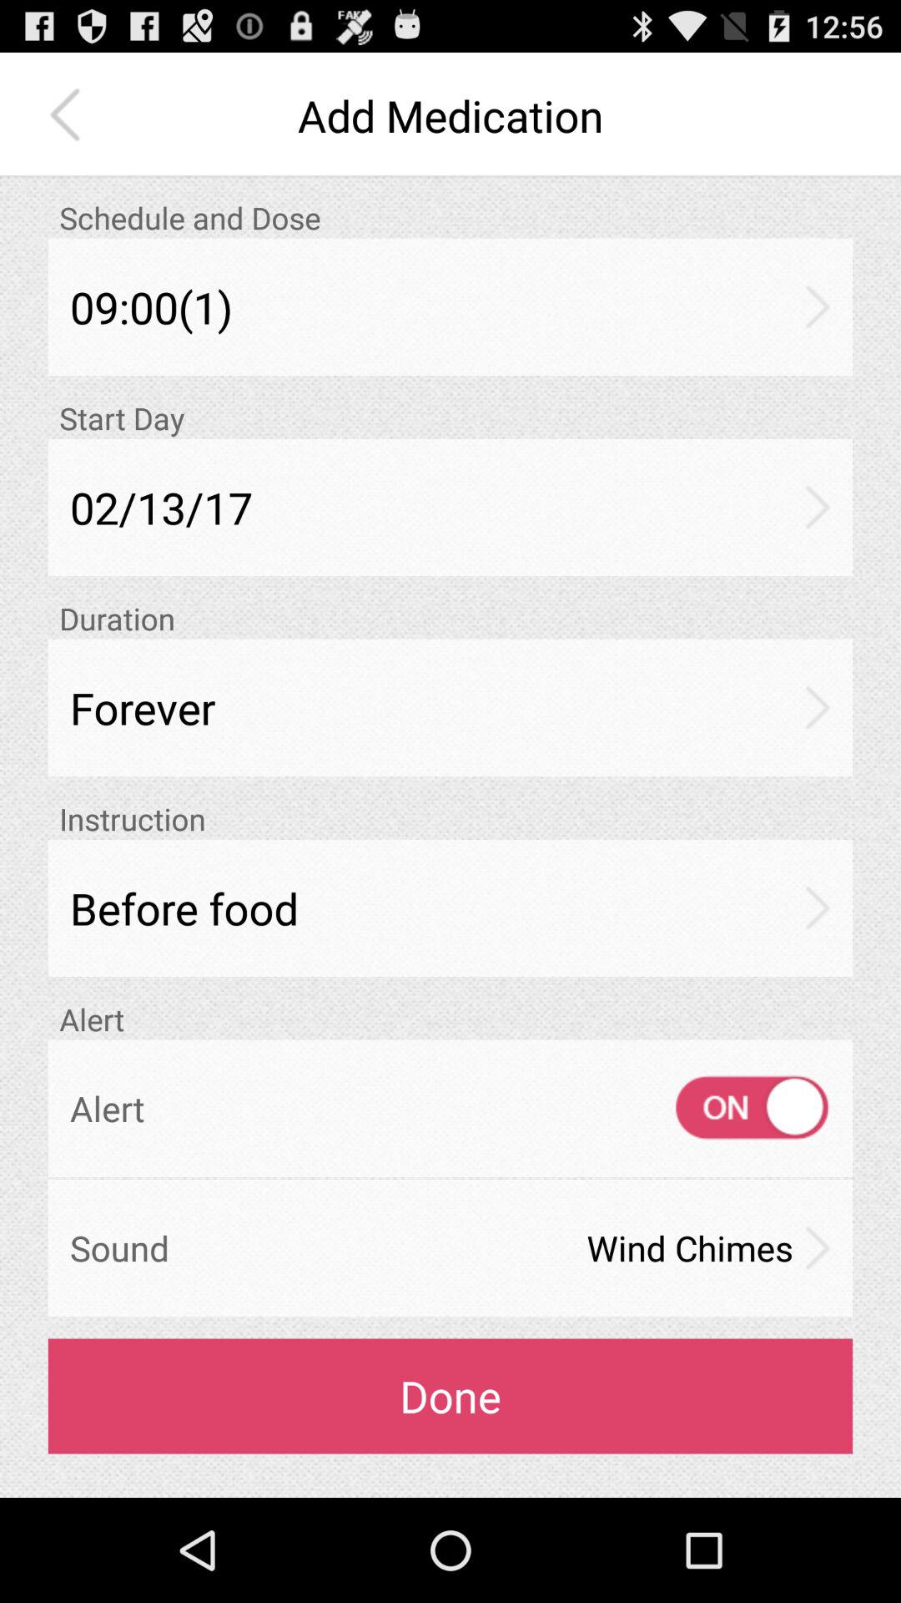  What do you see at coordinates (450, 307) in the screenshot?
I see `turn on the 09:00(1) item` at bounding box center [450, 307].